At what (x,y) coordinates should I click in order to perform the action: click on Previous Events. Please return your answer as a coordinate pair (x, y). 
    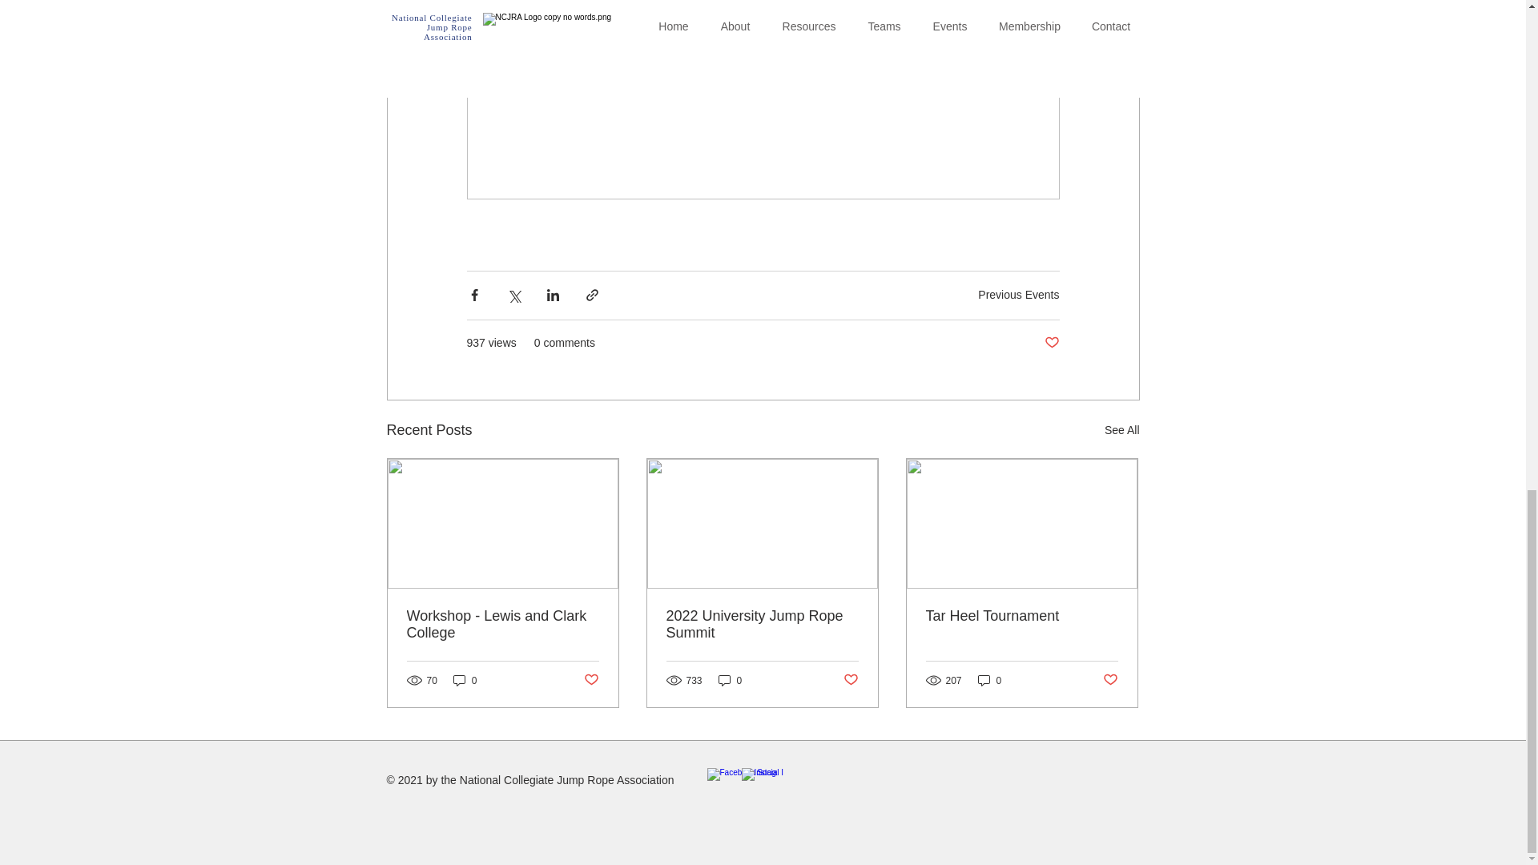
    Looking at the image, I should click on (1019, 294).